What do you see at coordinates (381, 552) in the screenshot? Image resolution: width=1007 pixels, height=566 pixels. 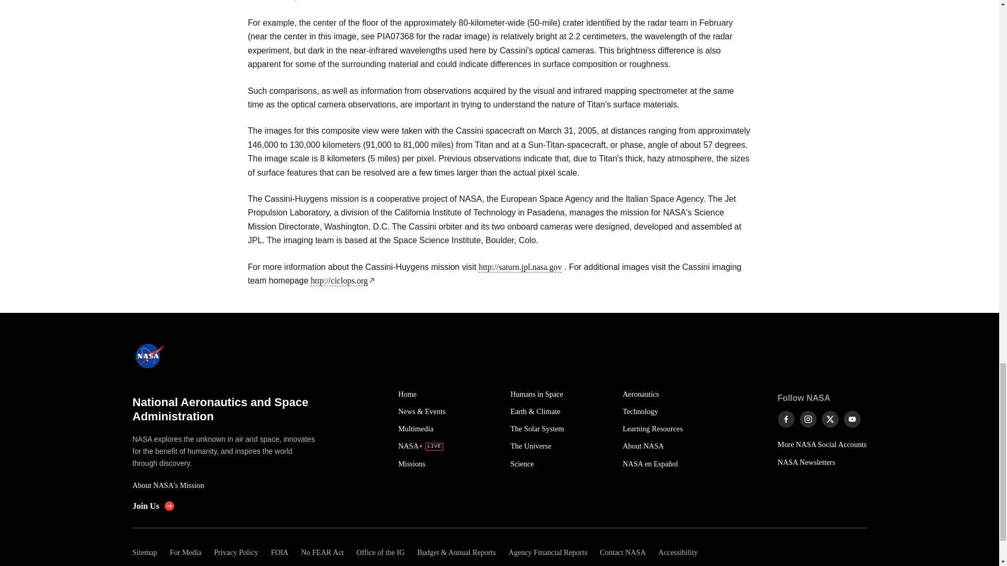 I see `Office of the IG` at bounding box center [381, 552].